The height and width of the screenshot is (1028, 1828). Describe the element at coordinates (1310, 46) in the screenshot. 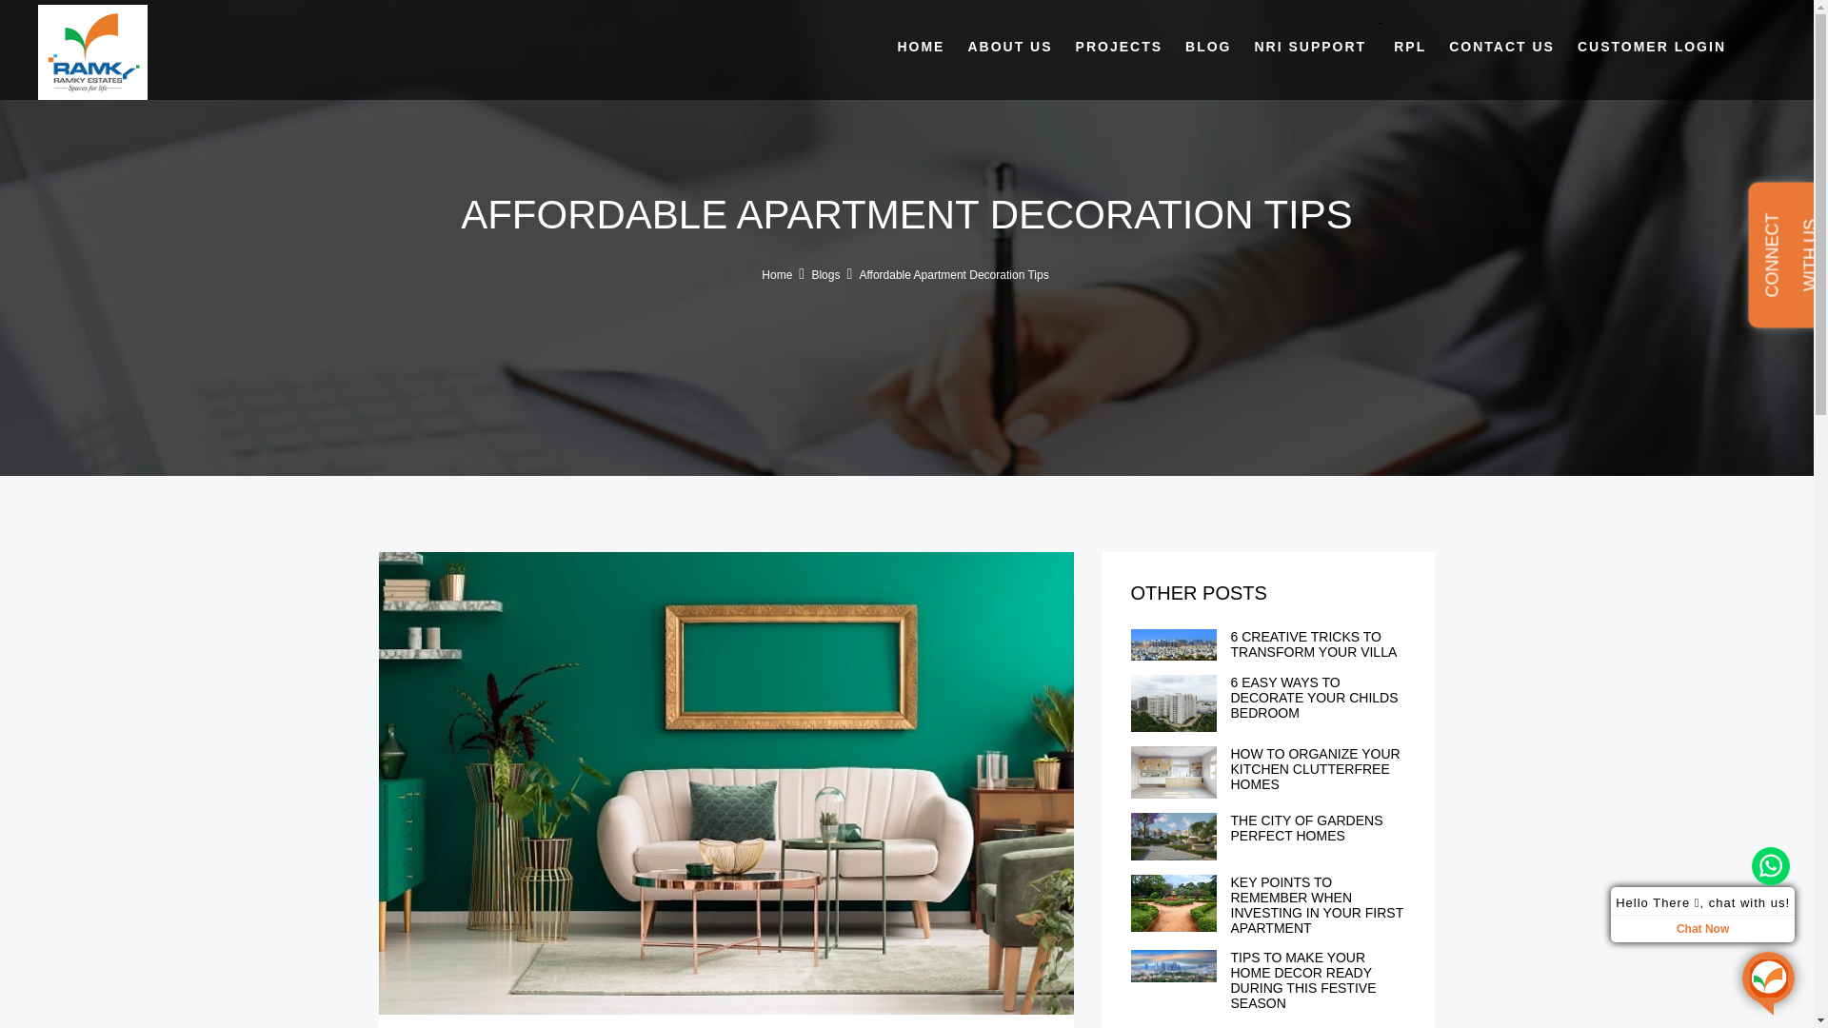

I see `NRI SUPPORT` at that location.